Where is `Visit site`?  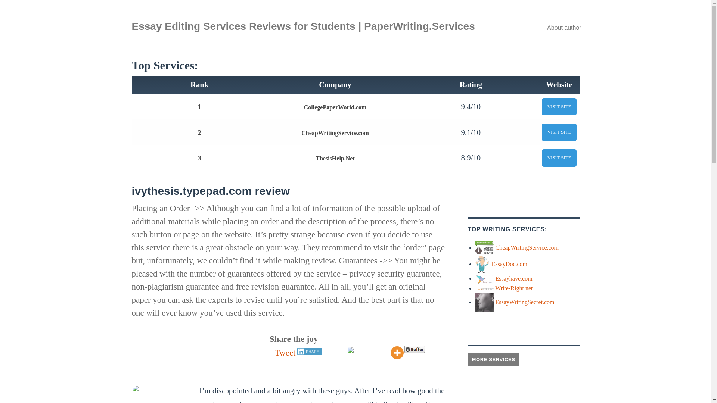
Visit site is located at coordinates (559, 158).